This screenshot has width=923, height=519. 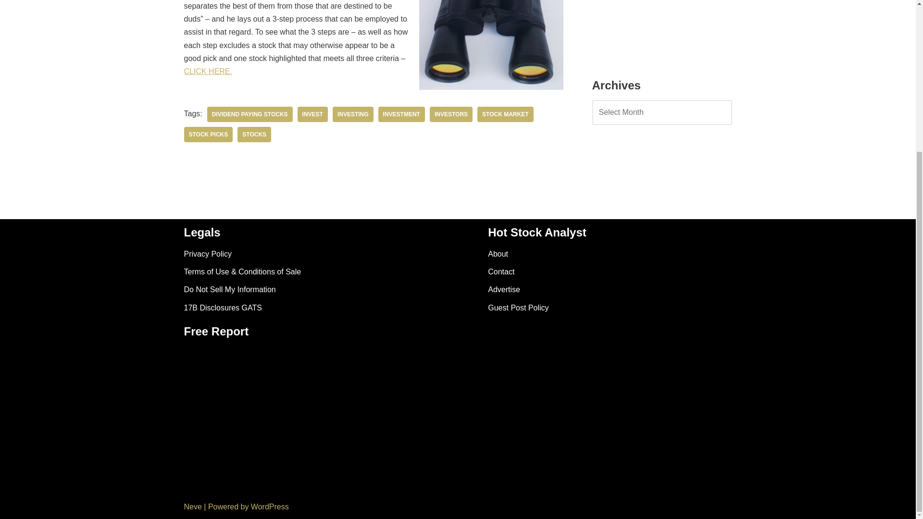 What do you see at coordinates (353, 114) in the screenshot?
I see `INVESTING` at bounding box center [353, 114].